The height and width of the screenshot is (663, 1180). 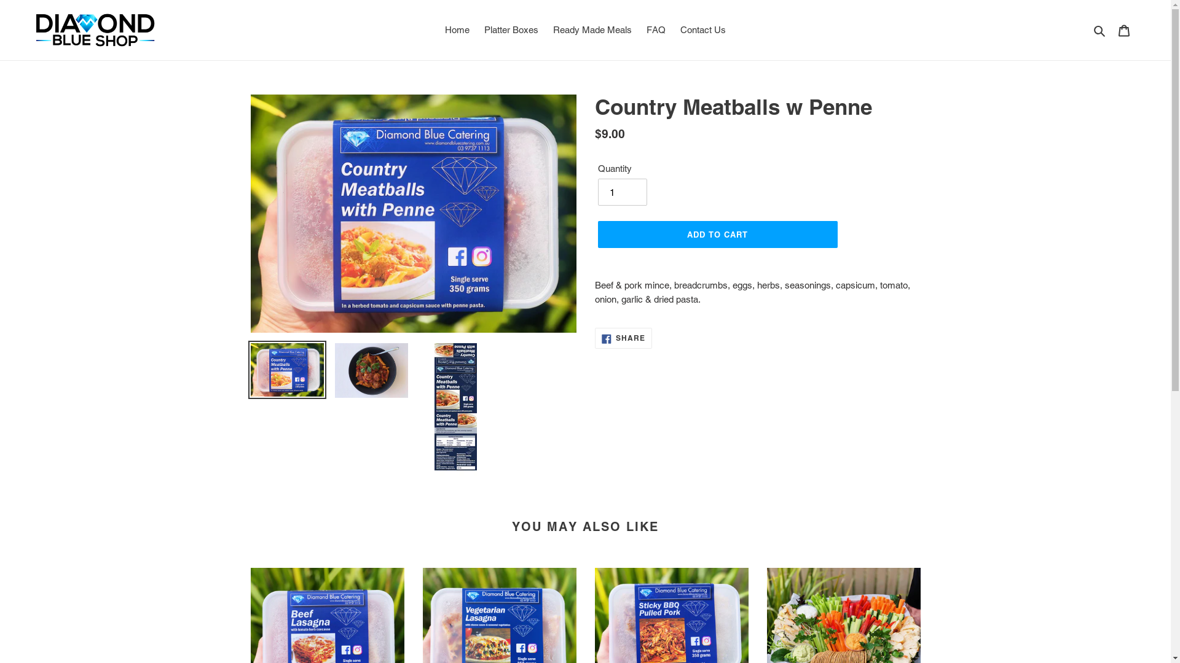 What do you see at coordinates (717, 235) in the screenshot?
I see `ADD TO CART` at bounding box center [717, 235].